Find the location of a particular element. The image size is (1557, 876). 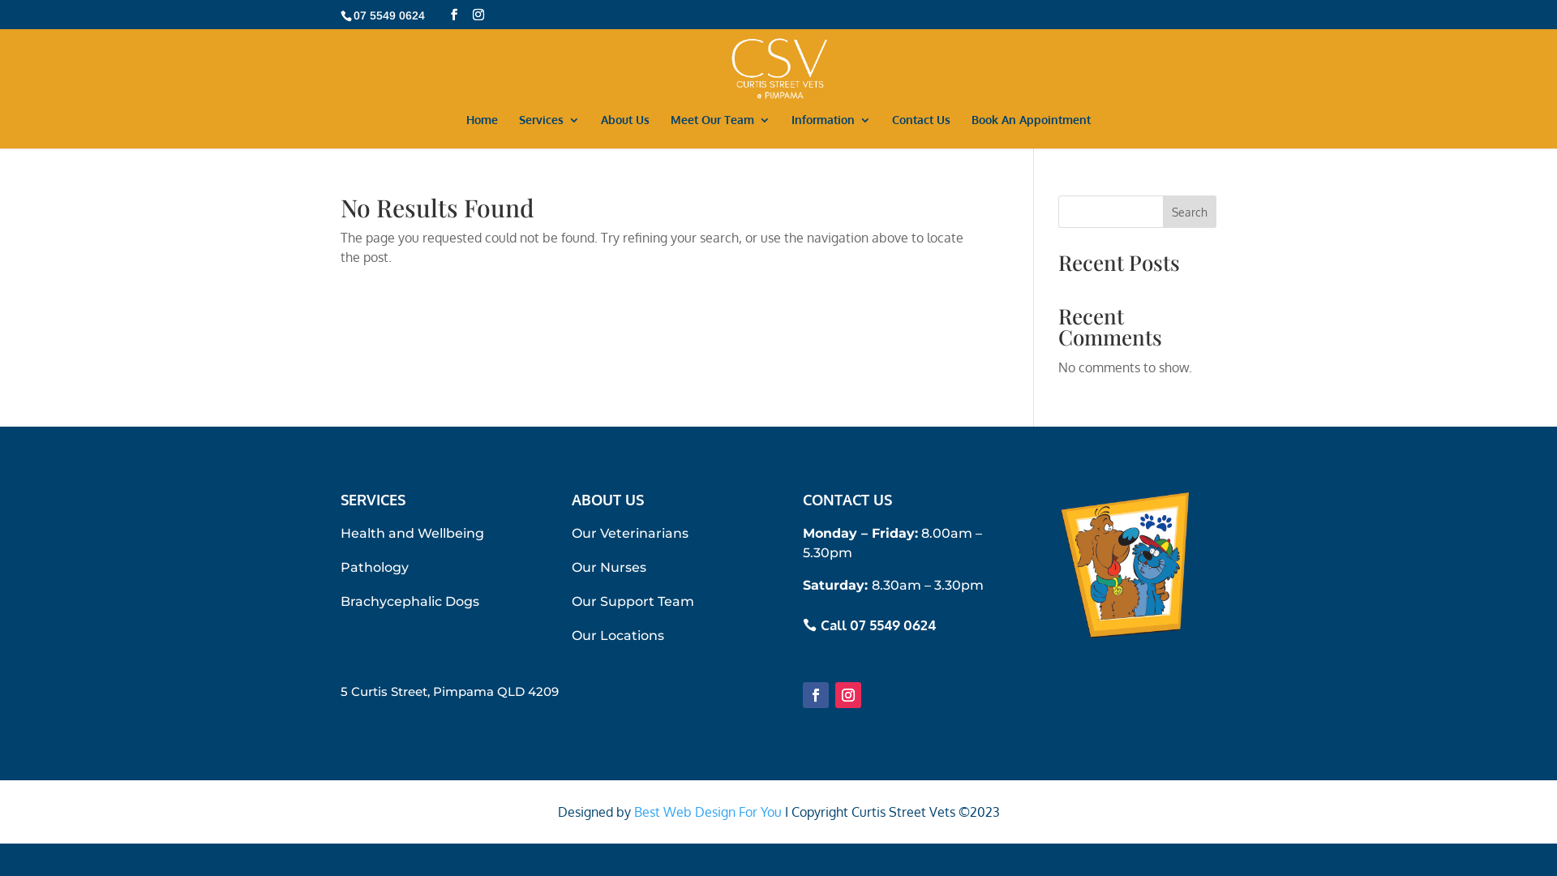

Search is located at coordinates (1190, 212).